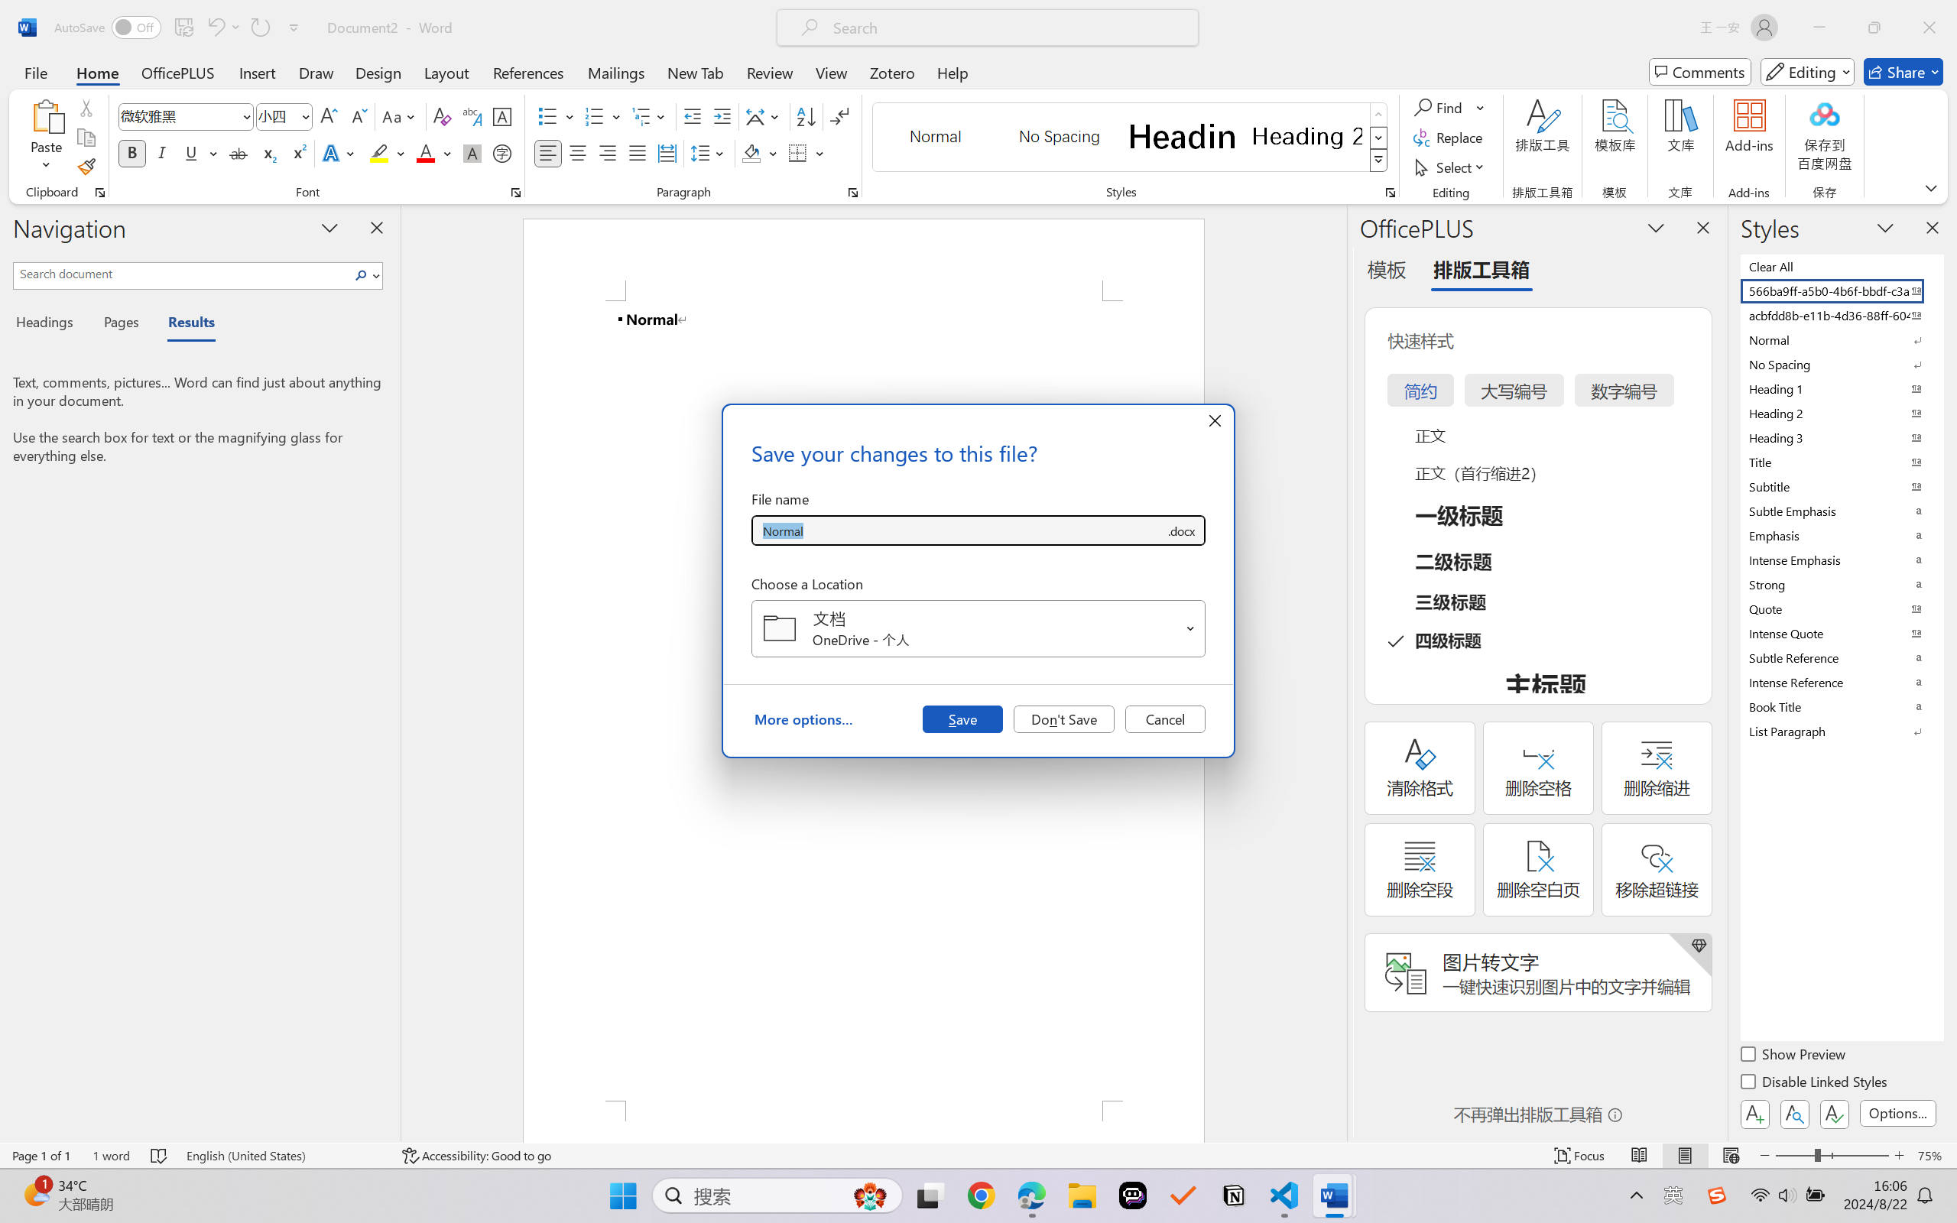 The image size is (1957, 1223). I want to click on Underline, so click(200, 153).